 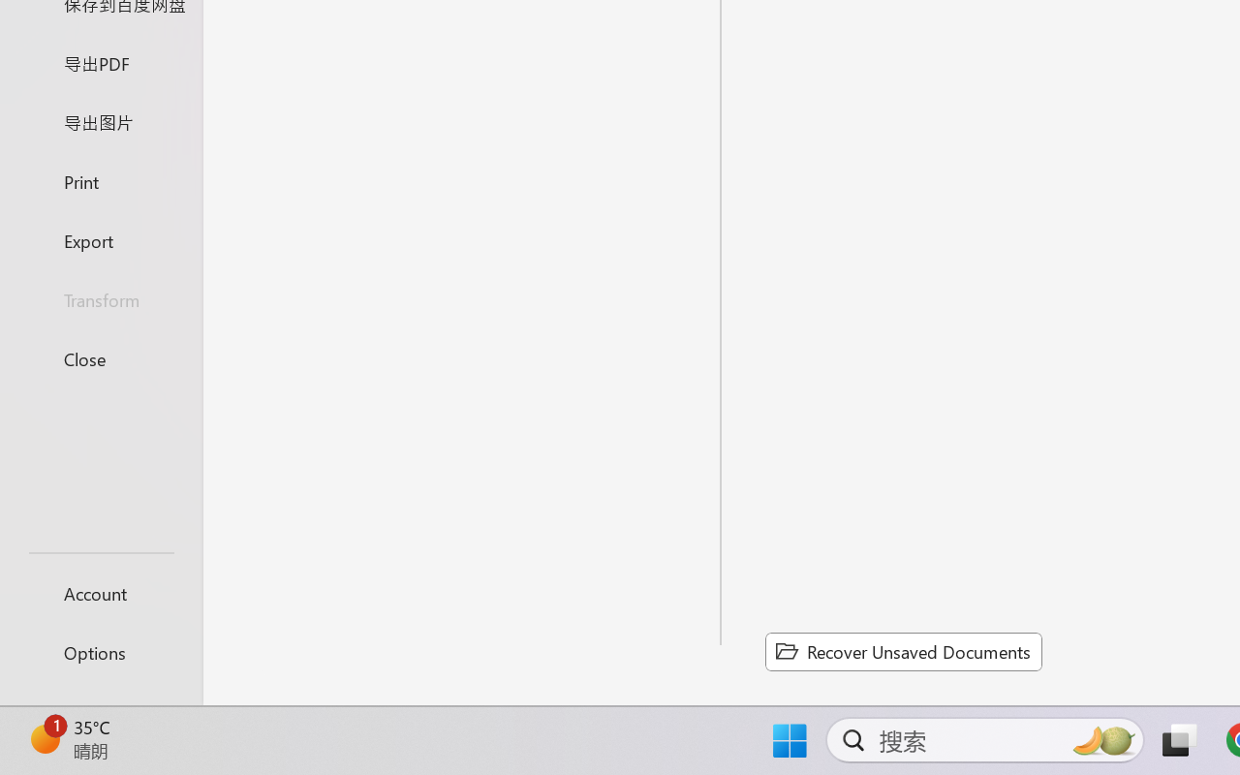 What do you see at coordinates (101, 180) in the screenshot?
I see `Print` at bounding box center [101, 180].